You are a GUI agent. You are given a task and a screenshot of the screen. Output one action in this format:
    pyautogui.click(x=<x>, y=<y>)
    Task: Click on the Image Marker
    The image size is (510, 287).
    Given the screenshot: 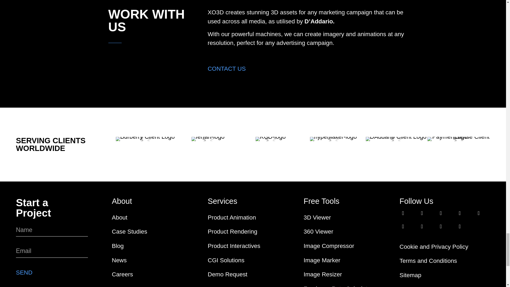 What is the action you would take?
    pyautogui.click(x=349, y=260)
    